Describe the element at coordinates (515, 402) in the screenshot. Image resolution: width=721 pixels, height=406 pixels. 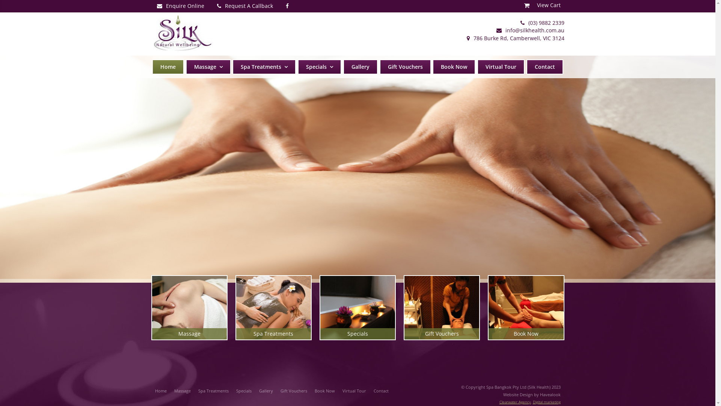
I see `Clearwater Agency` at that location.